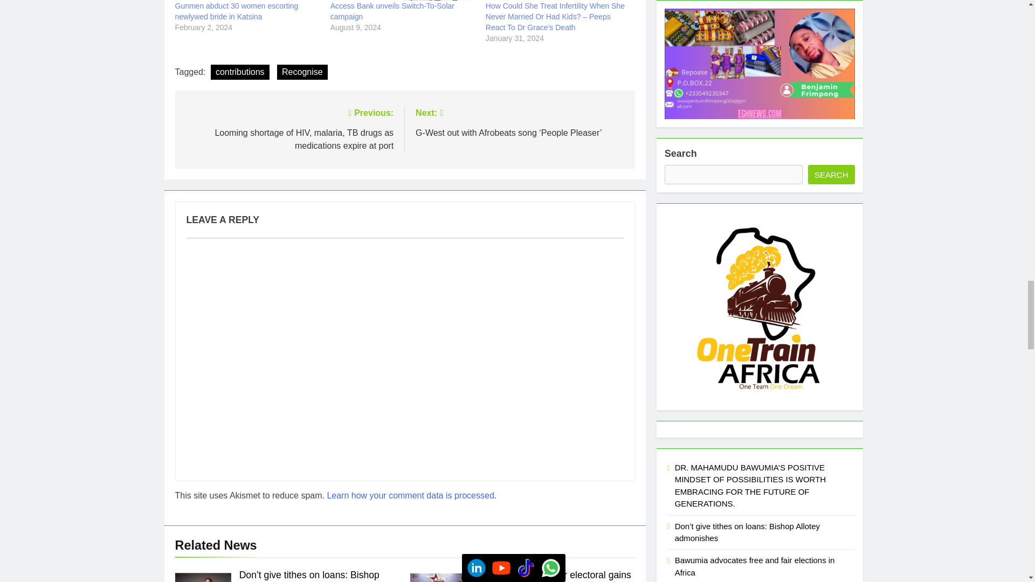  I want to click on Gunmen abduct 30 women escorting newlywed bride in Katsina, so click(236, 11).